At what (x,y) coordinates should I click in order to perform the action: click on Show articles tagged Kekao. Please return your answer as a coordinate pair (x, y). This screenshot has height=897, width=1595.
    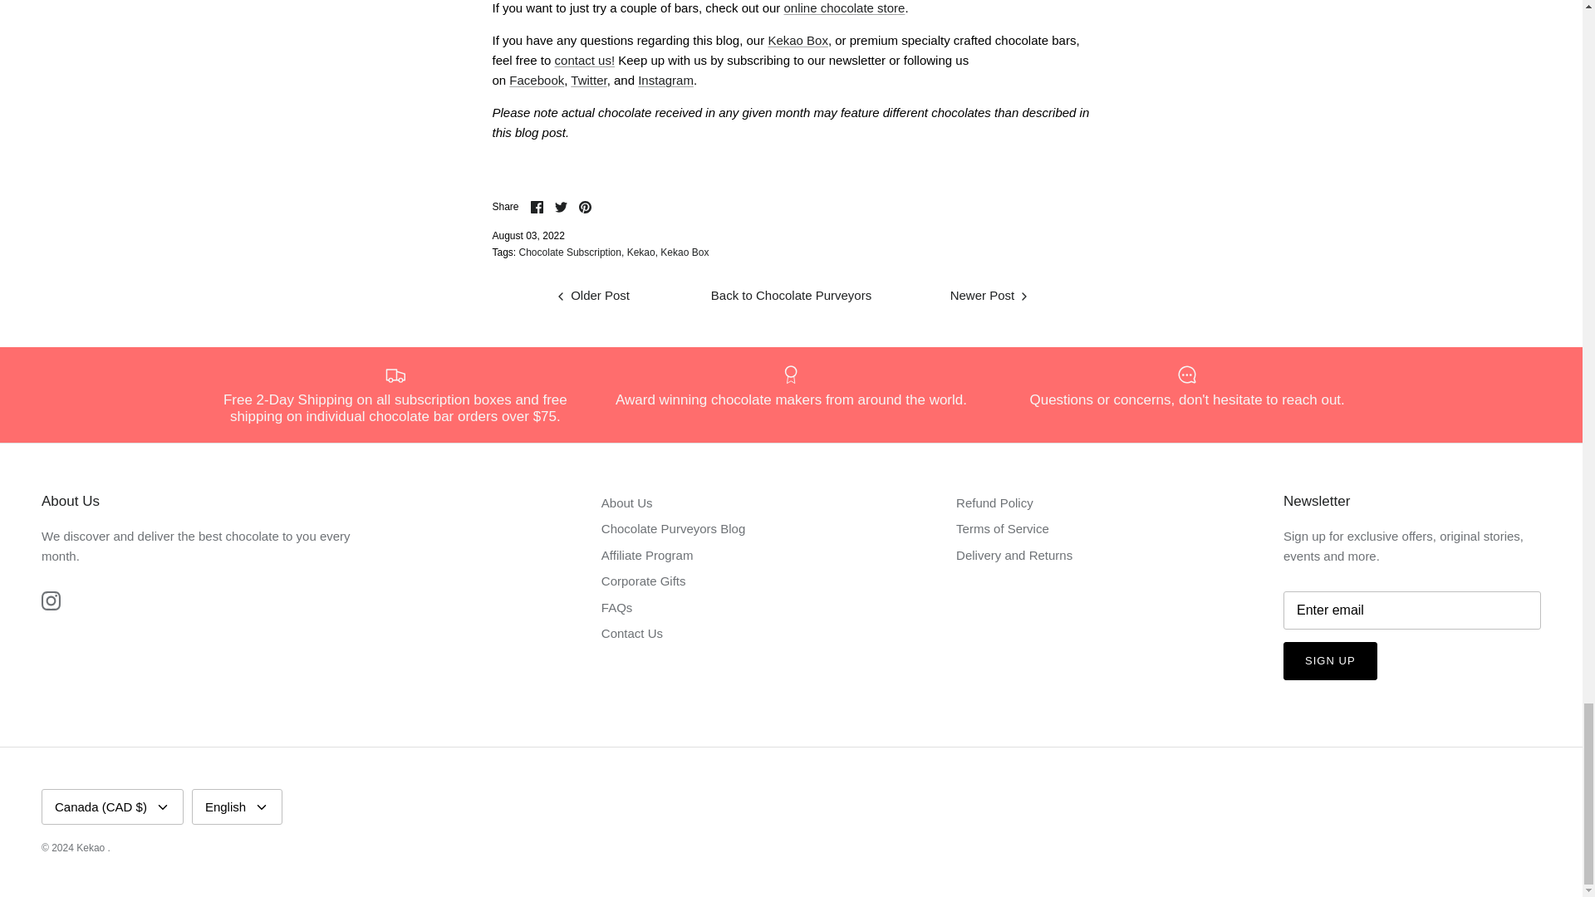
    Looking at the image, I should click on (641, 252).